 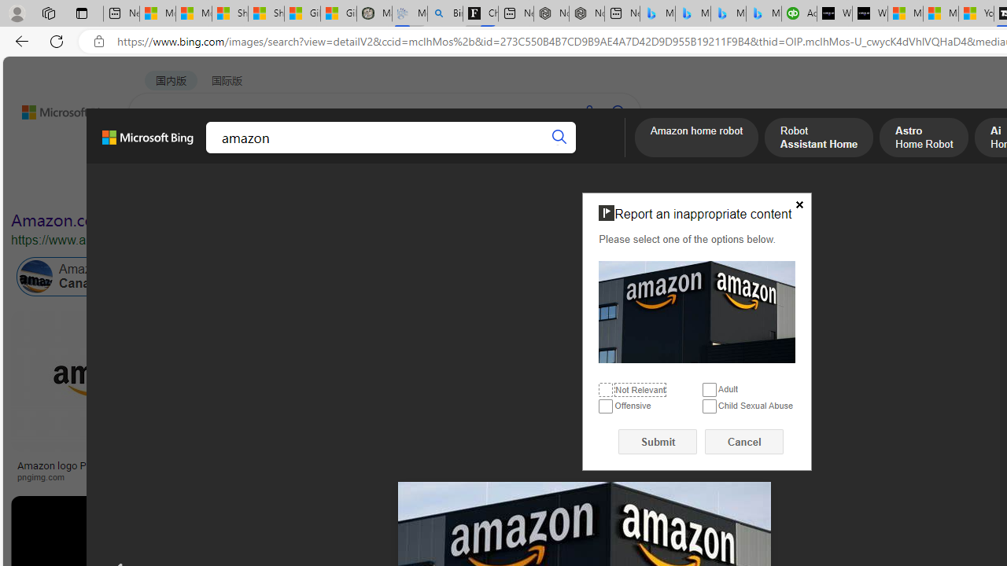 What do you see at coordinates (613, 153) in the screenshot?
I see `MORE` at bounding box center [613, 153].